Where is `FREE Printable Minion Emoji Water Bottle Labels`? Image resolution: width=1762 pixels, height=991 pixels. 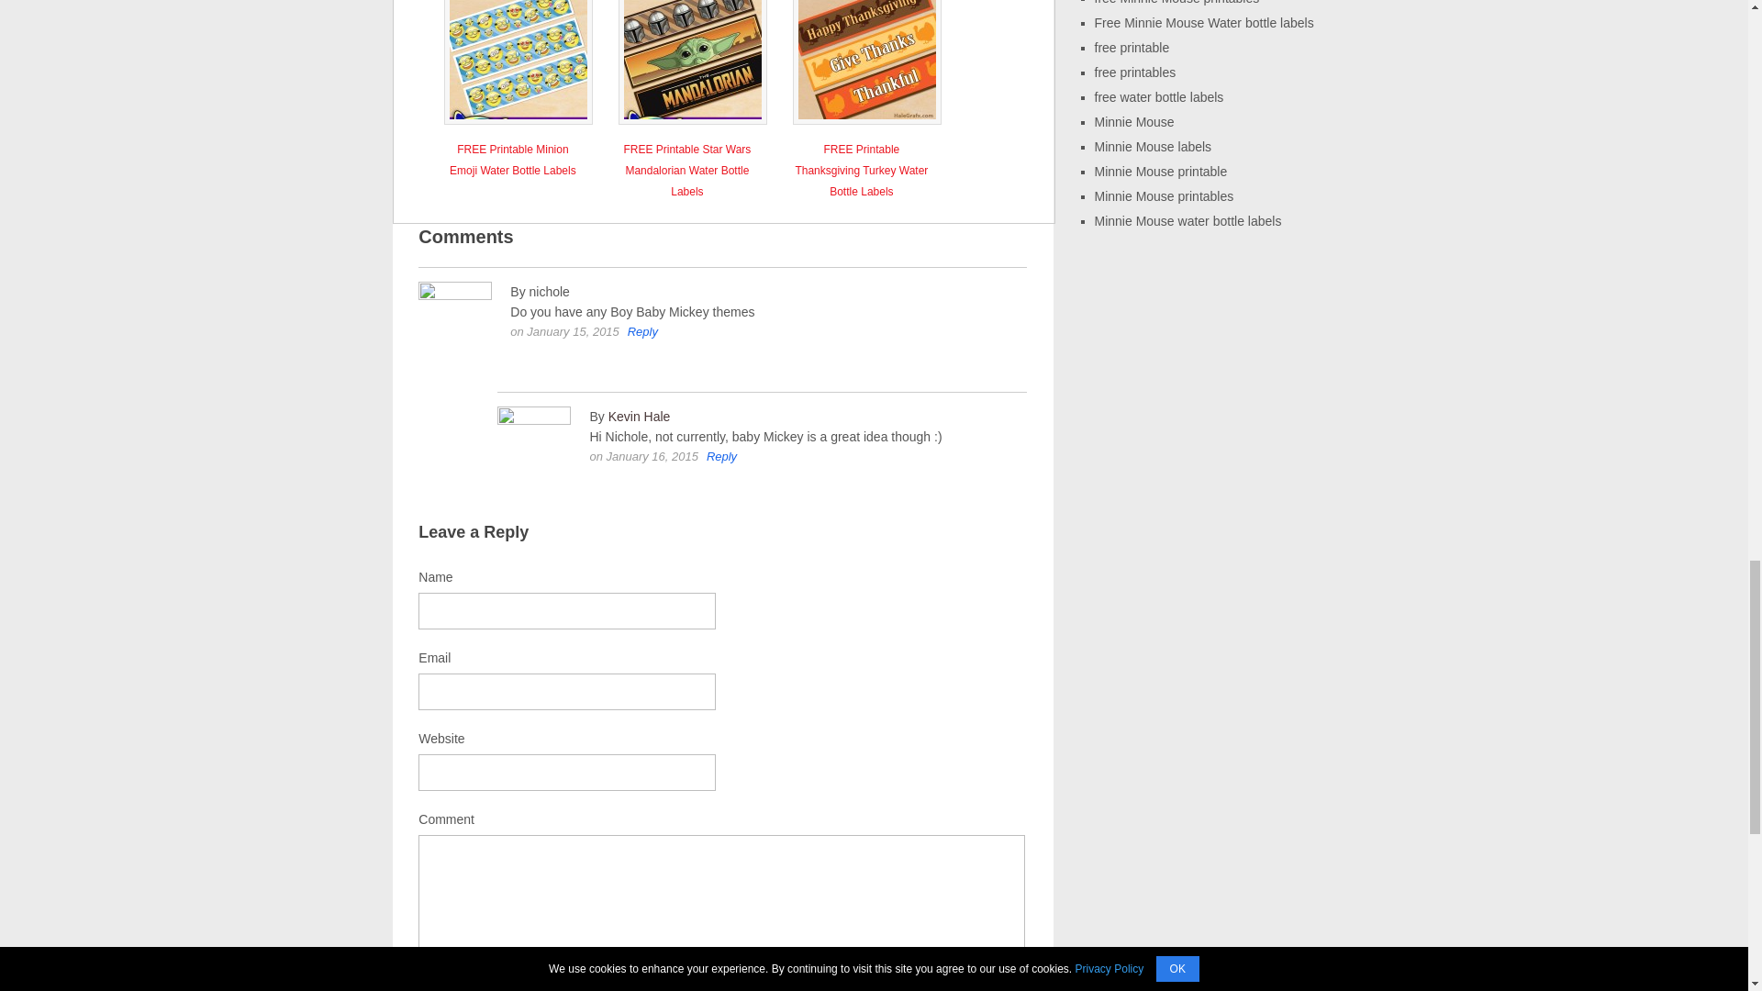 FREE Printable Minion Emoji Water Bottle Labels is located at coordinates (512, 156).